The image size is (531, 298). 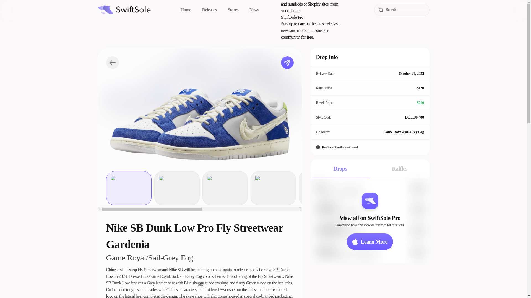 I want to click on News, so click(x=254, y=10).